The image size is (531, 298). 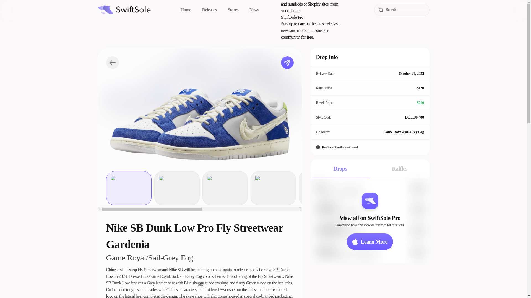 I want to click on News, so click(x=254, y=10).